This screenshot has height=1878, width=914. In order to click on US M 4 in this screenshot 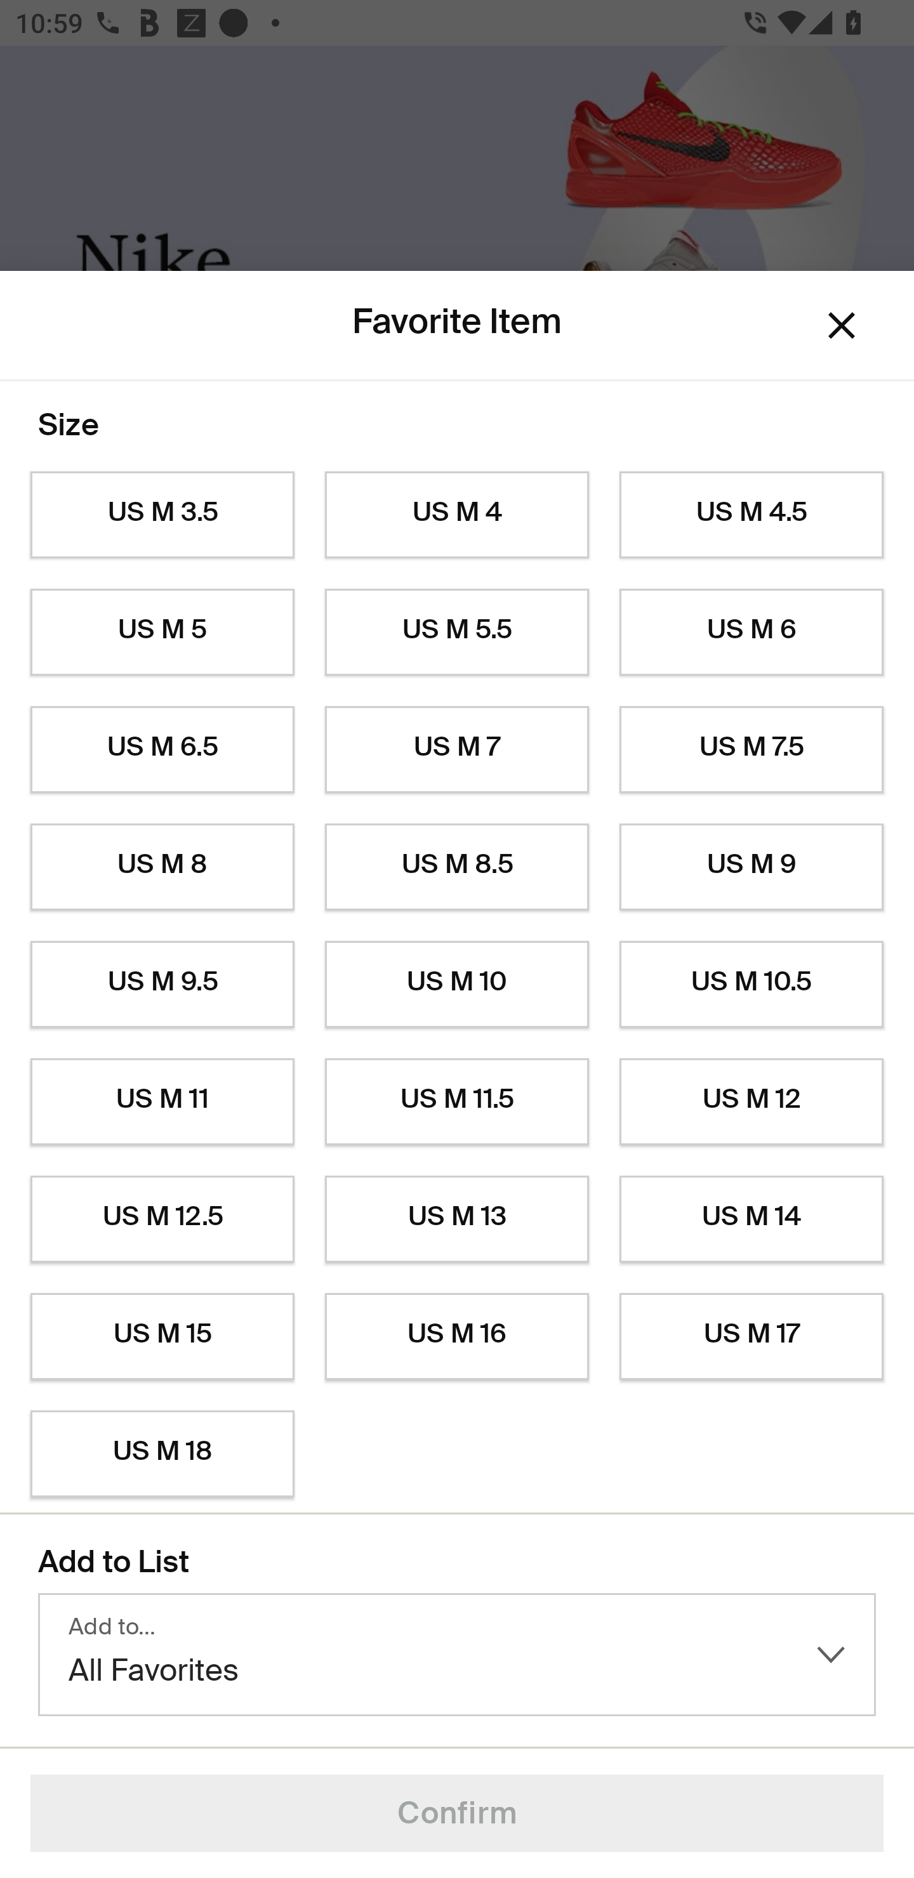, I will do `click(457, 515)`.